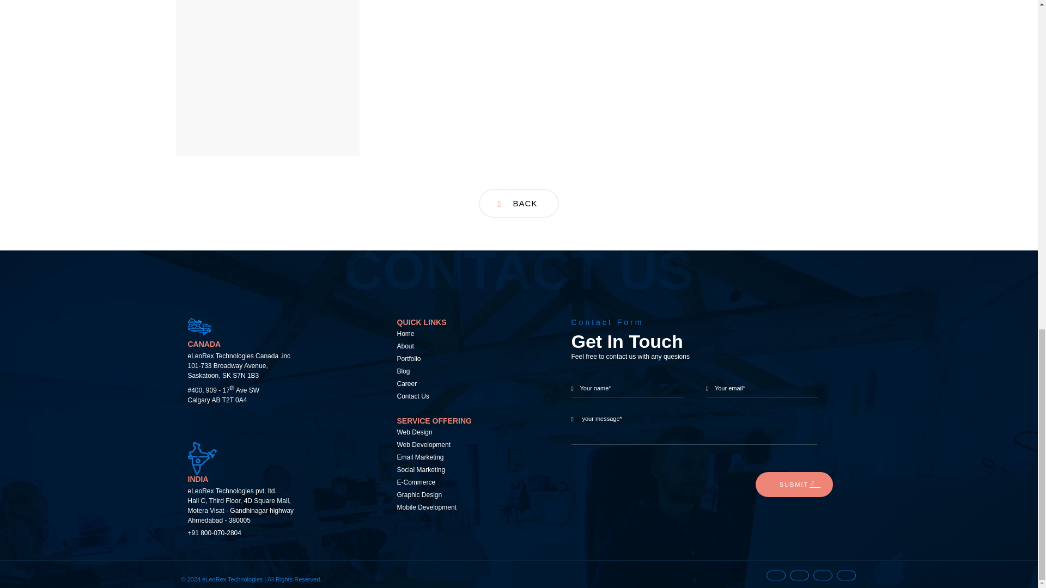  Describe the element at coordinates (466, 482) in the screenshot. I see `E-Commerce` at that location.